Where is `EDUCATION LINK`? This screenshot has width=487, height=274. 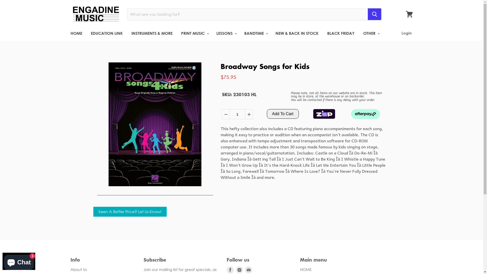 EDUCATION LINK is located at coordinates (107, 33).